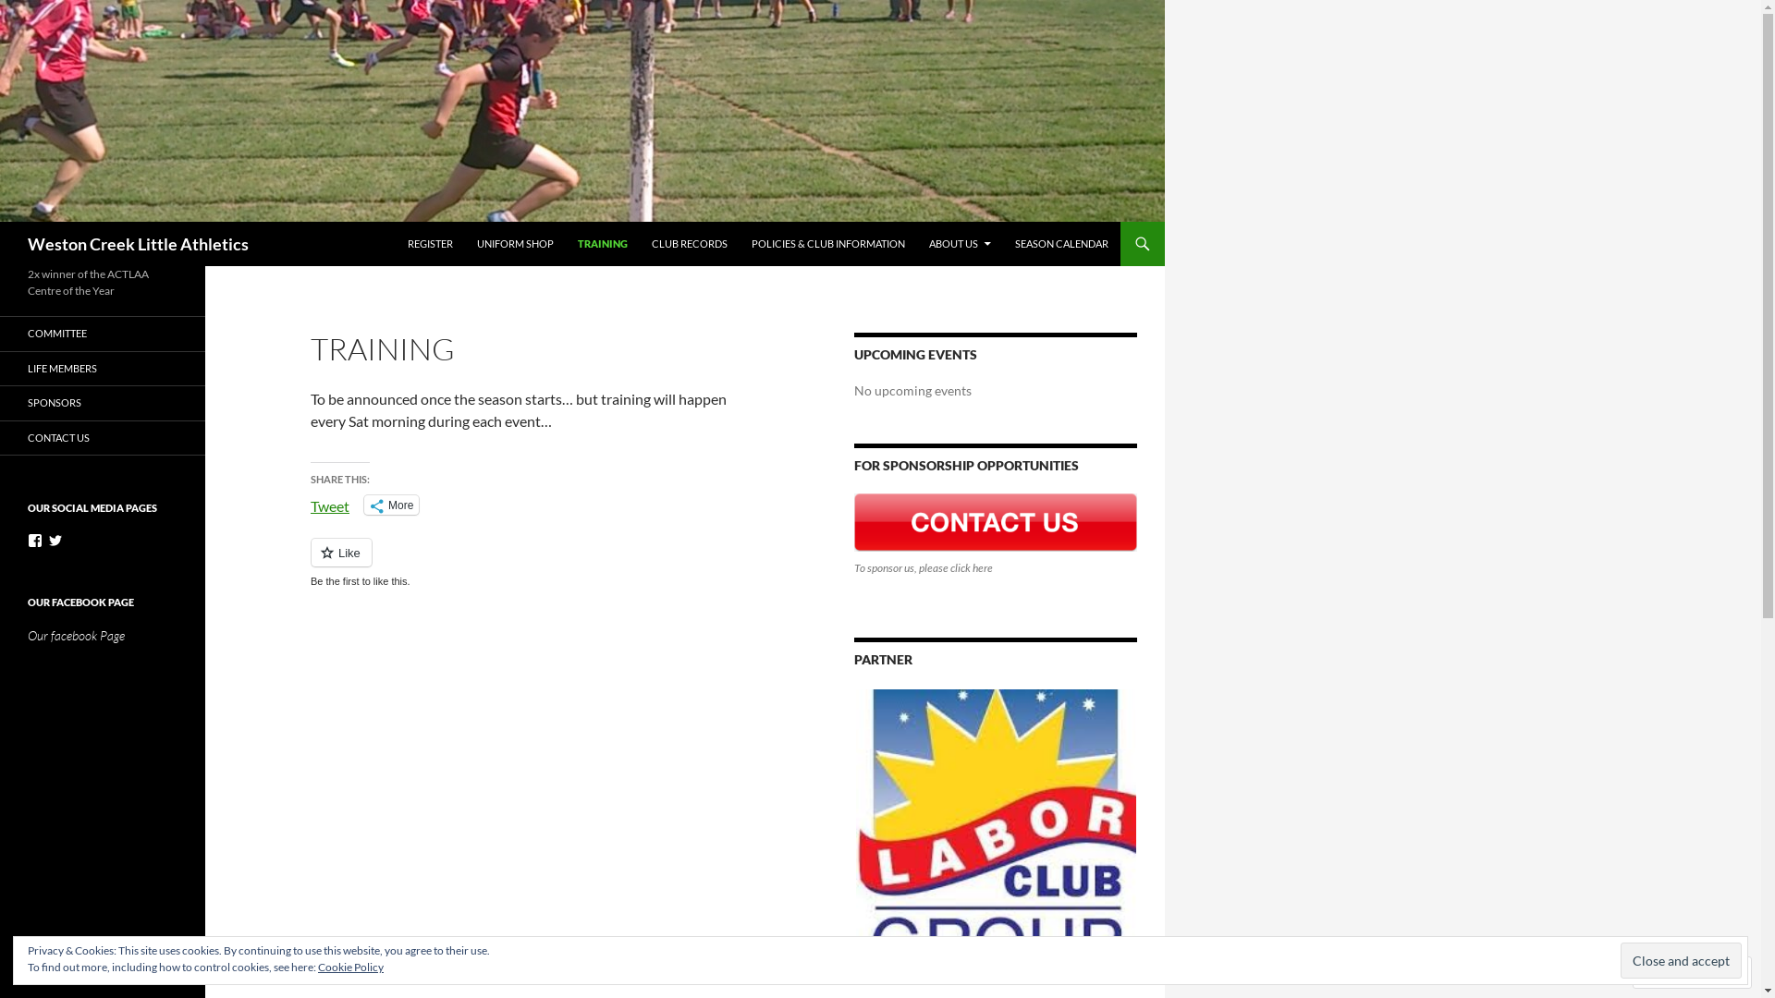 The image size is (1775, 998). I want to click on LIFE MEMBERS, so click(103, 368).